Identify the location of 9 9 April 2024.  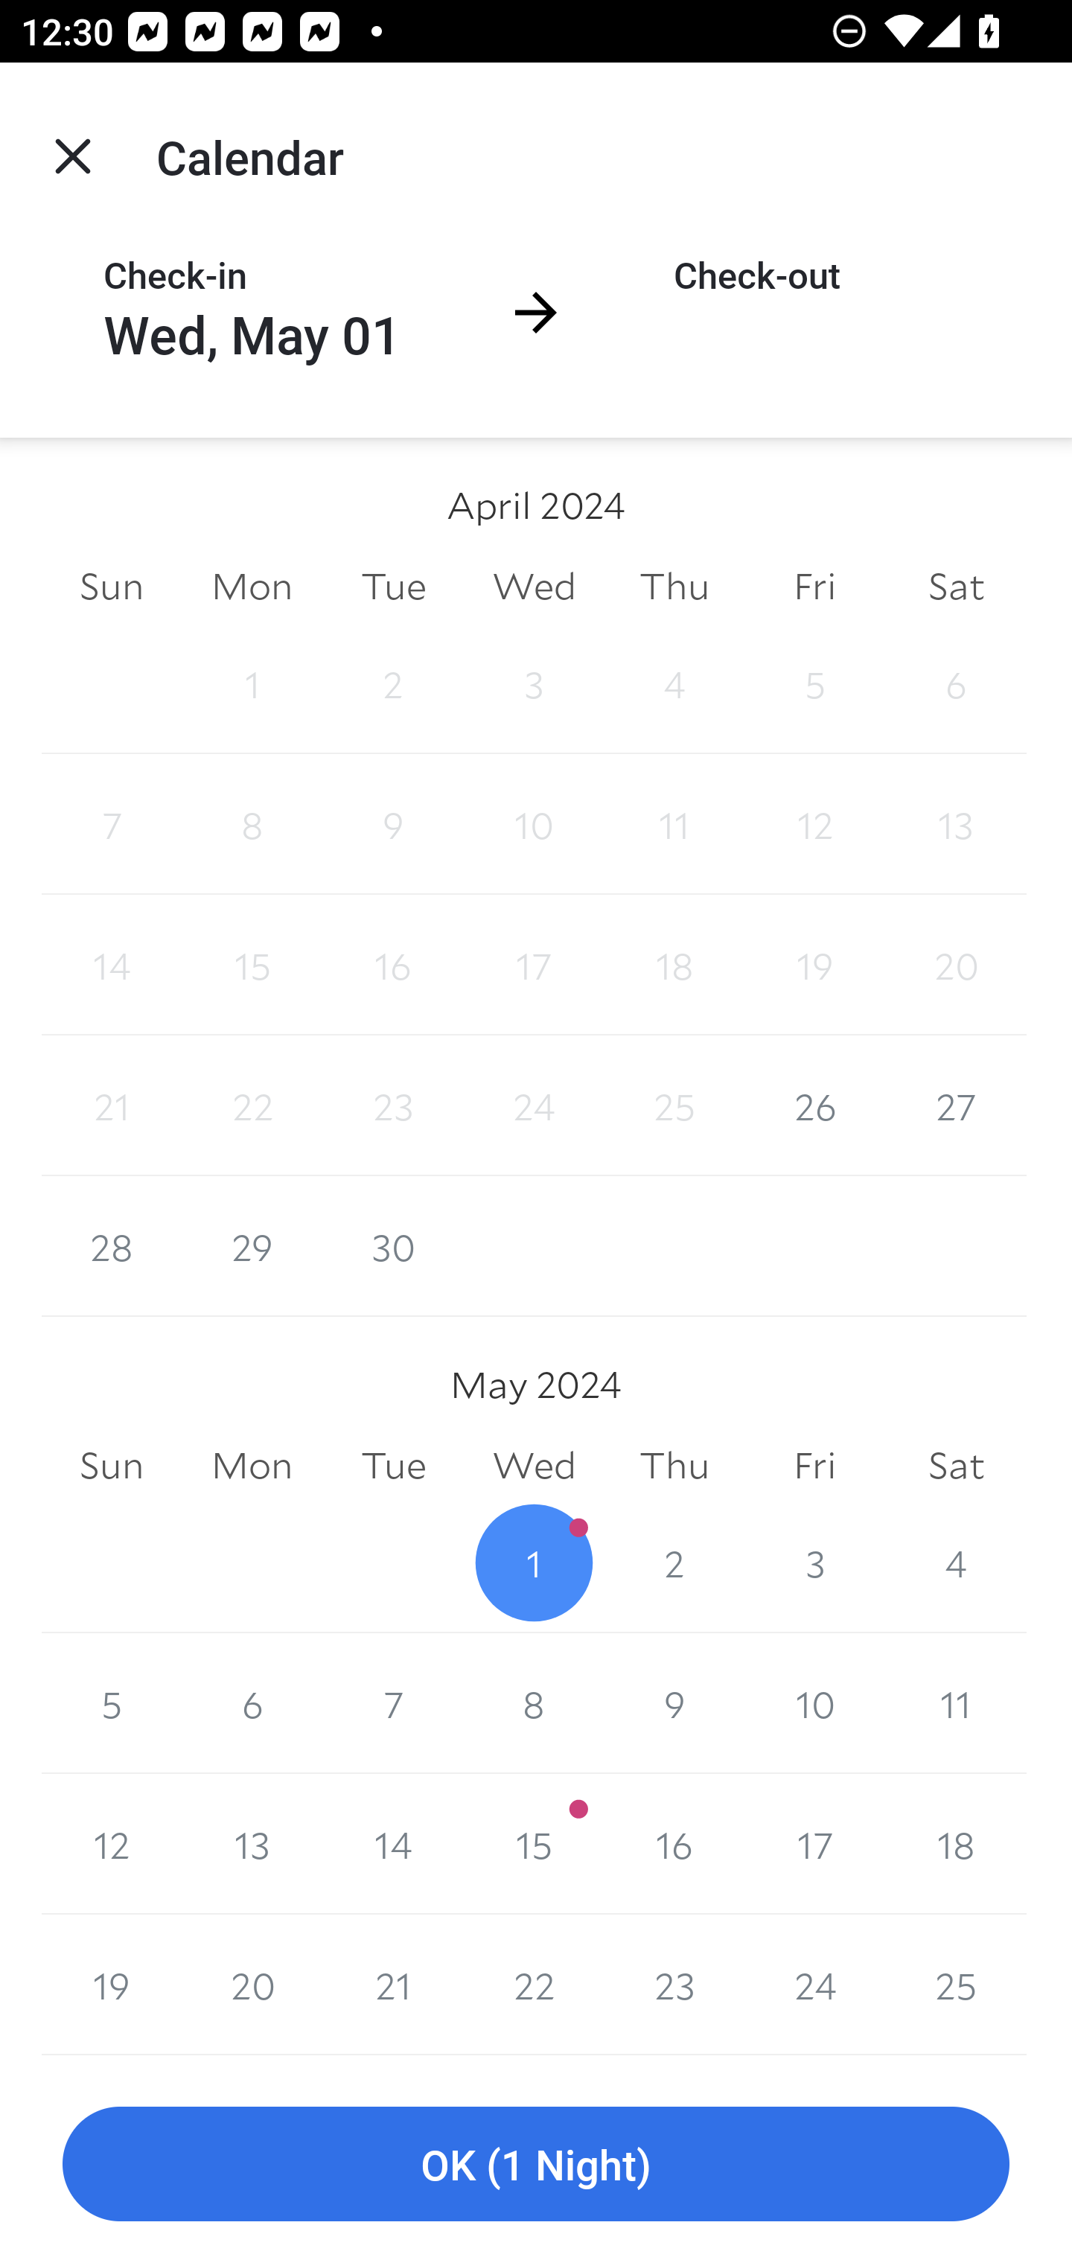
(393, 823).